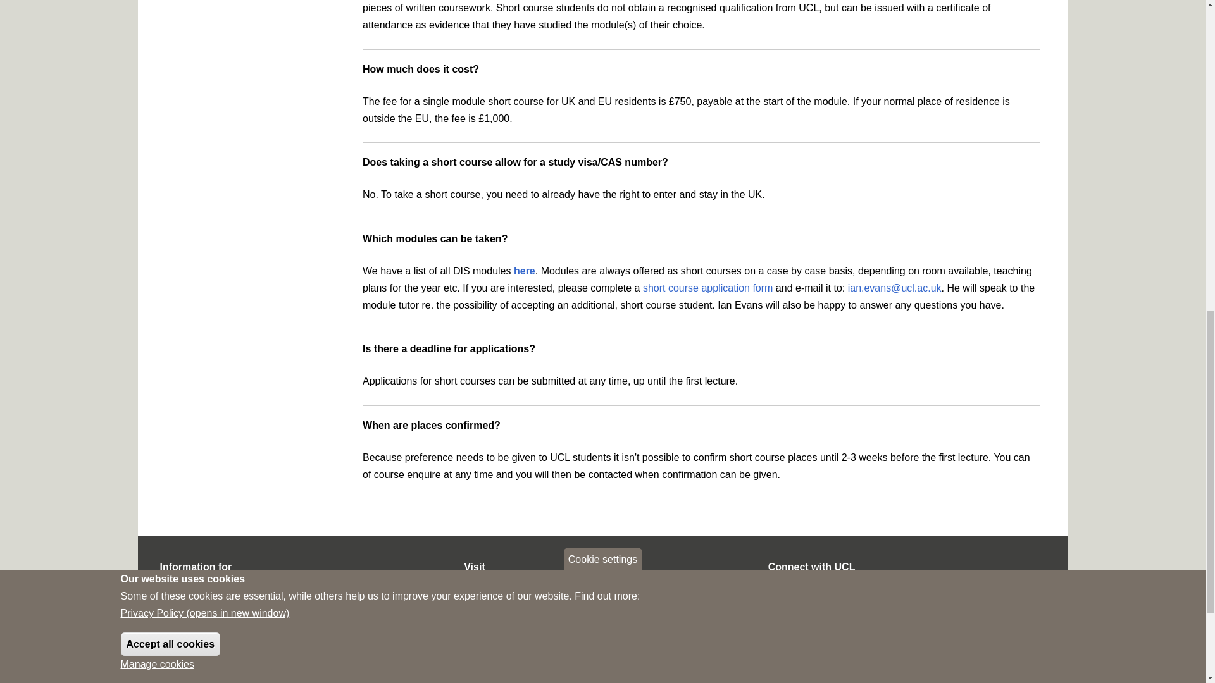 Image resolution: width=1215 pixels, height=683 pixels. Describe the element at coordinates (192, 588) in the screenshot. I see `Current students` at that location.